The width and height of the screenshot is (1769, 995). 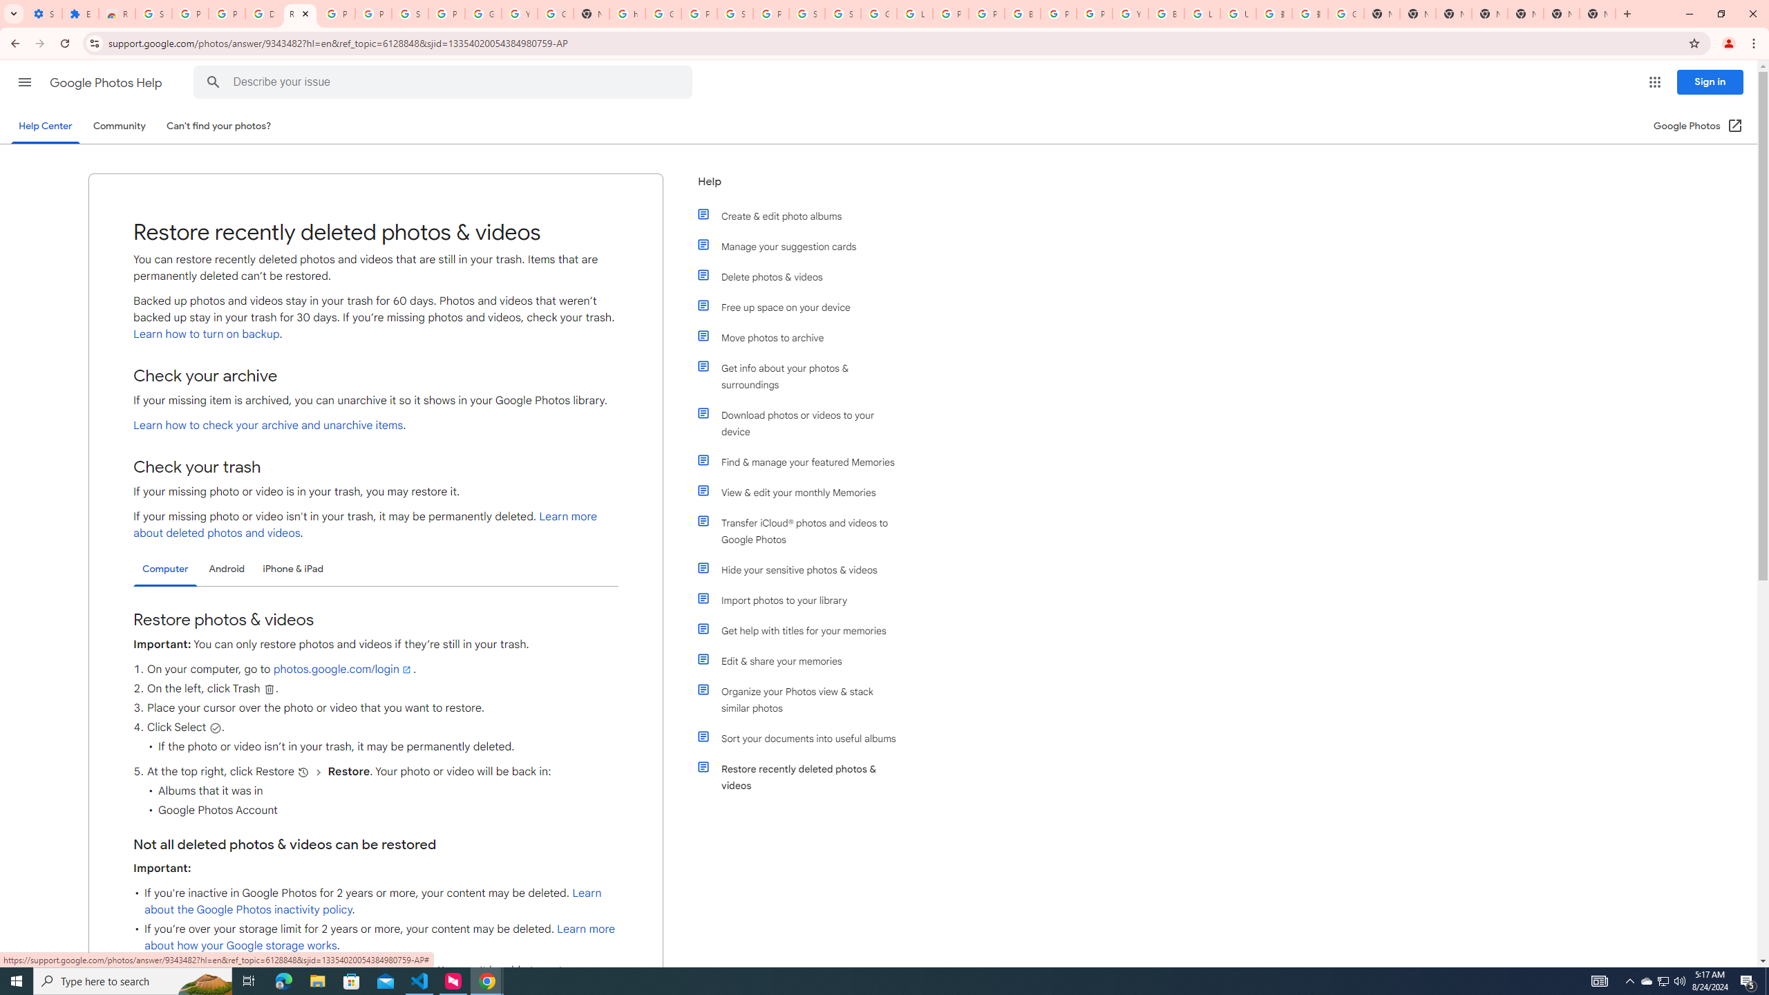 I want to click on Sign in - Google Accounts, so click(x=807, y=14).